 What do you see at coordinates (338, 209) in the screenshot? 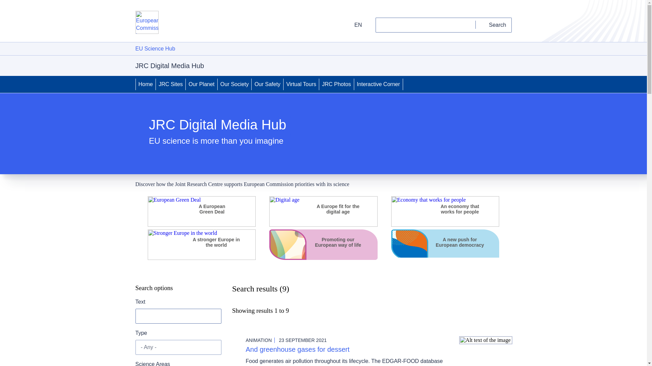
I see `A Europe fit for the digital age` at bounding box center [338, 209].